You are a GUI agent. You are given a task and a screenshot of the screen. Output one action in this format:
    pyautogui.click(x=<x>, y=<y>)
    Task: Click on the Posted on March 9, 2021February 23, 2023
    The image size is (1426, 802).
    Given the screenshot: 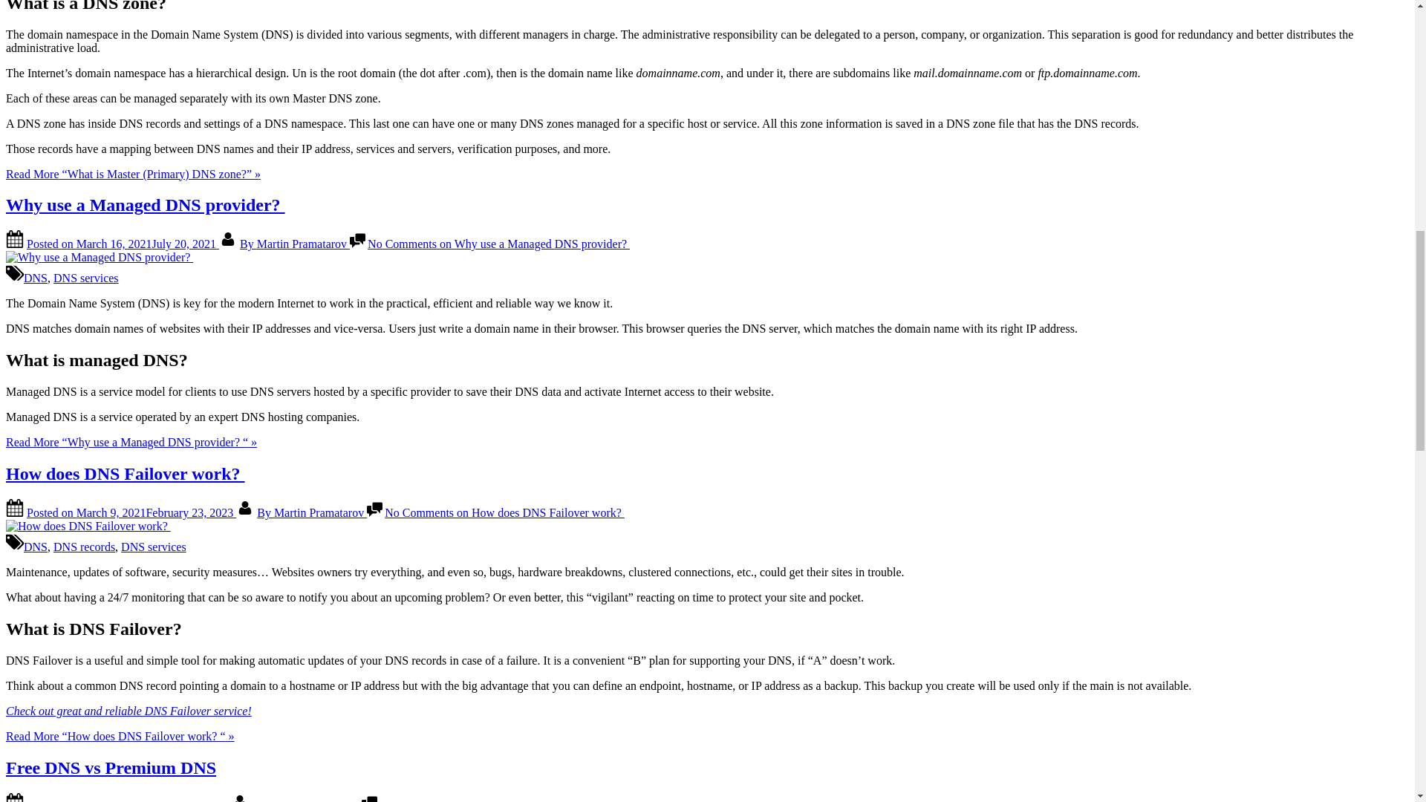 What is the action you would take?
    pyautogui.click(x=131, y=512)
    